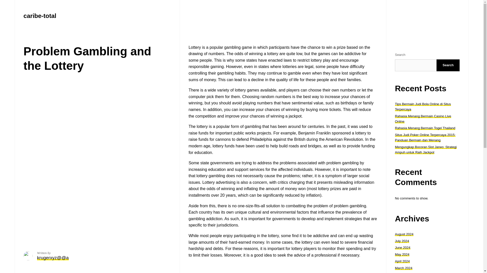 This screenshot has width=487, height=273. What do you see at coordinates (425, 128) in the screenshot?
I see `Rahasia Menang Bermain Togel Thailand` at bounding box center [425, 128].